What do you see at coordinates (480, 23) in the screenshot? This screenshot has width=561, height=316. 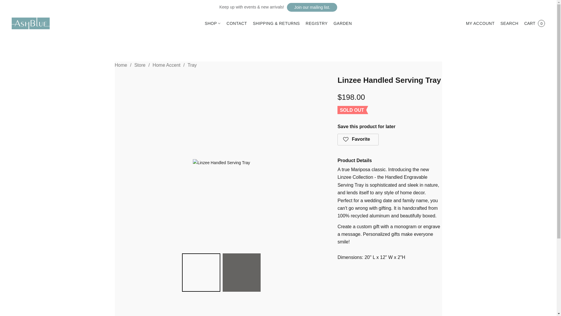 I see `MY ACCOUNT` at bounding box center [480, 23].